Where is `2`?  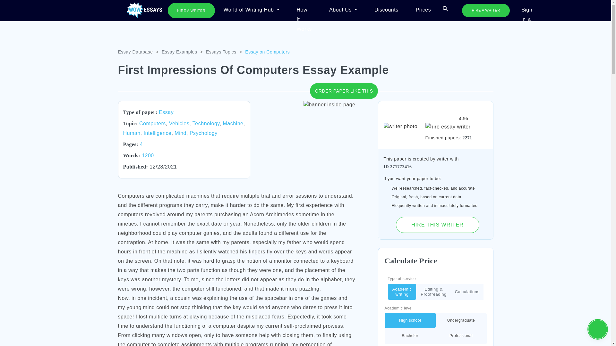 2 is located at coordinates (422, 292).